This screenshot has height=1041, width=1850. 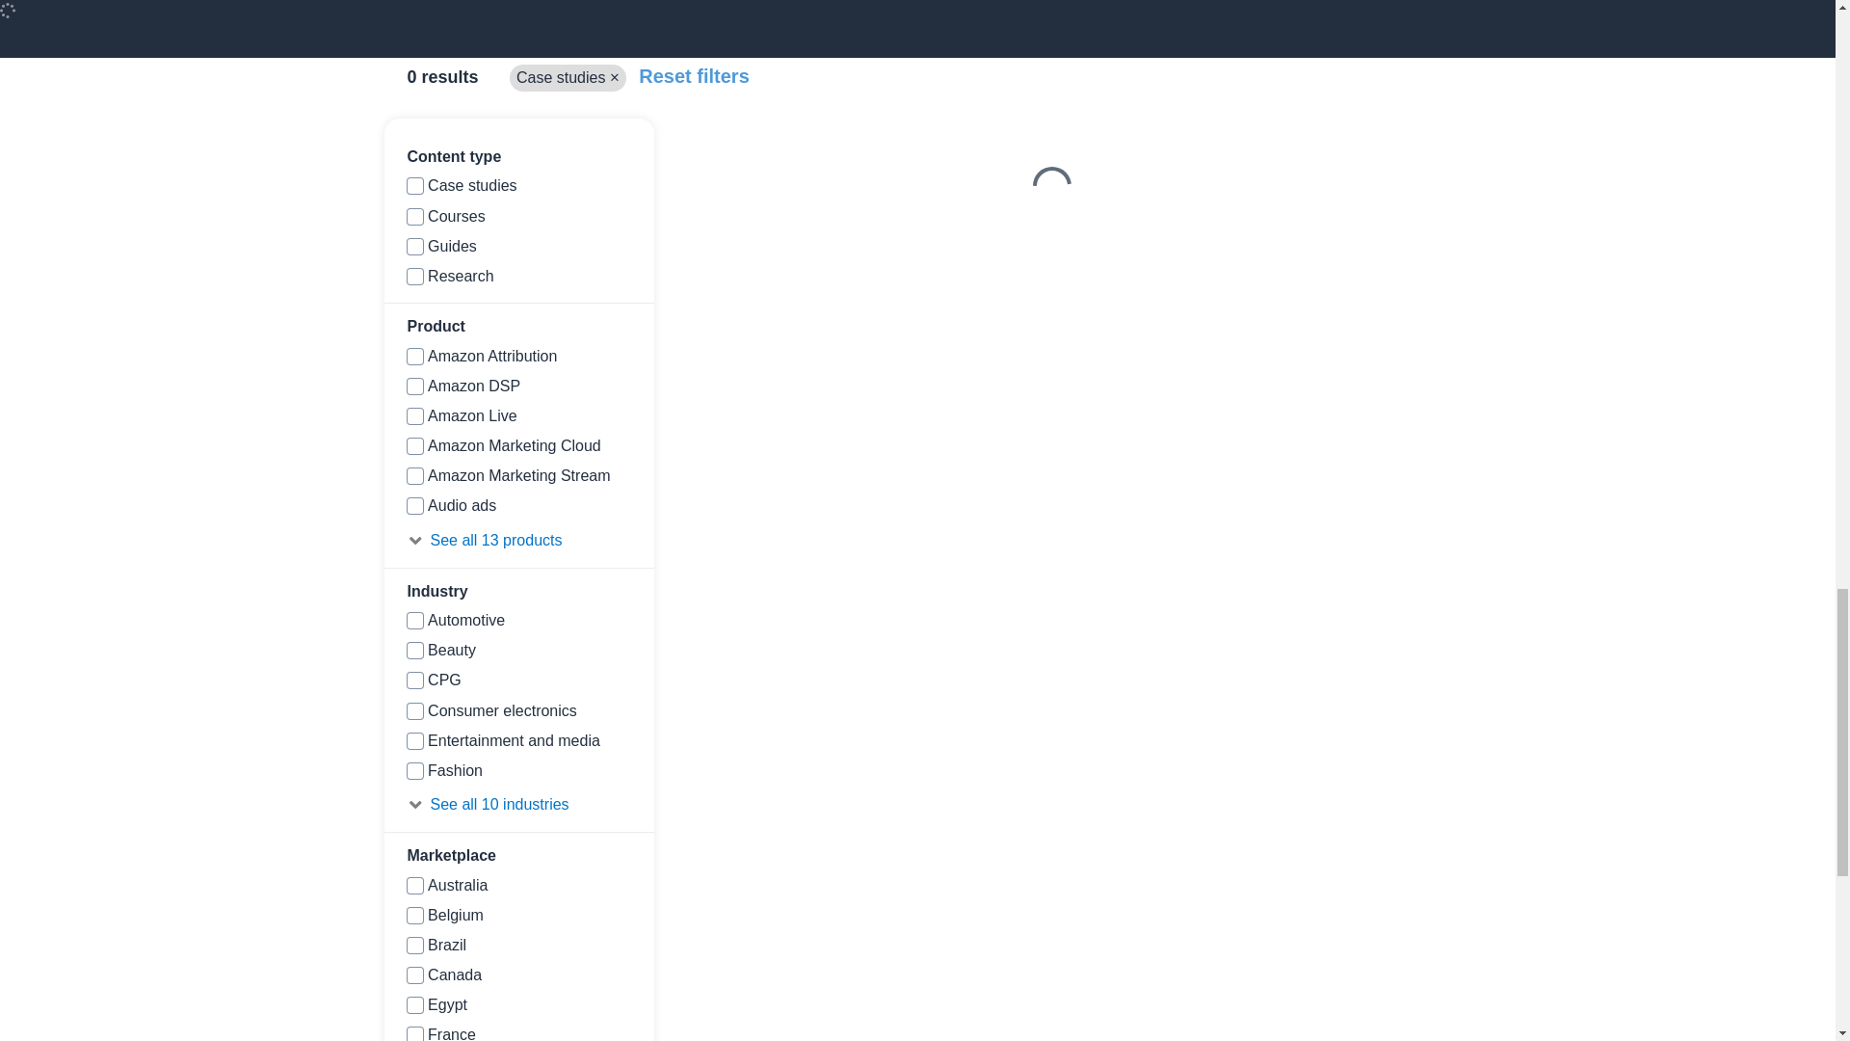 I want to click on Amazon Live, so click(x=414, y=416).